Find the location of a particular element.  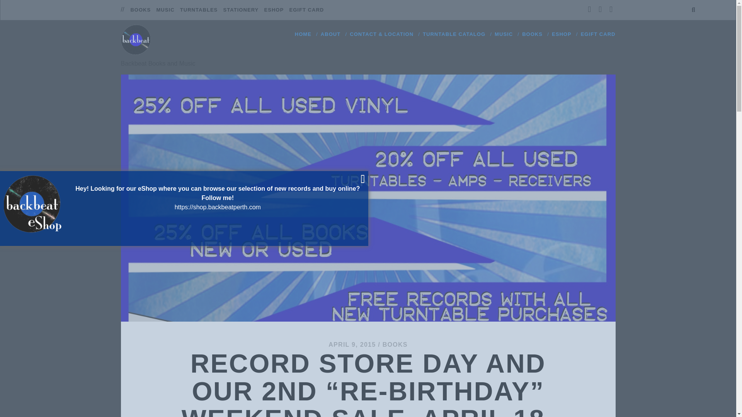

BOOKS is located at coordinates (140, 10).